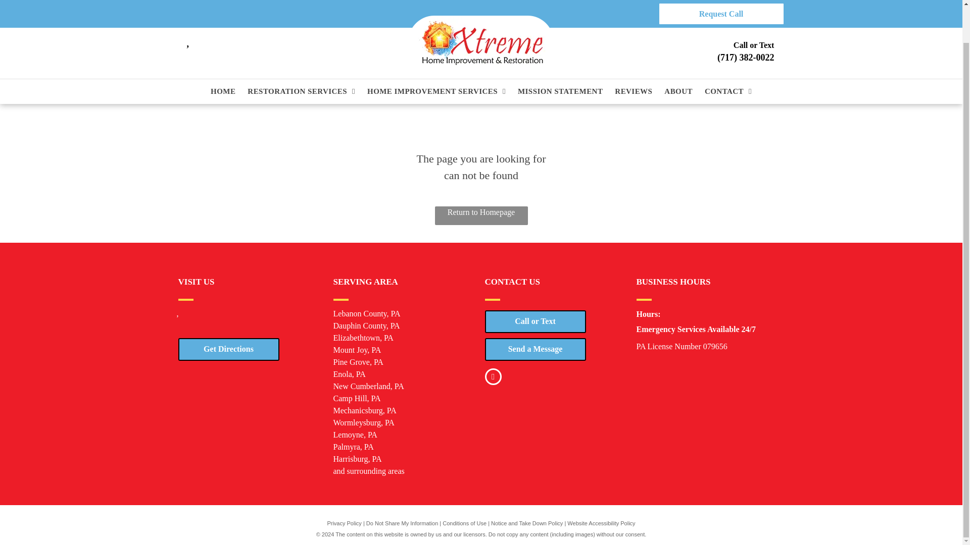 The image size is (970, 545). What do you see at coordinates (526, 523) in the screenshot?
I see `Notice and Take Down Policy` at bounding box center [526, 523].